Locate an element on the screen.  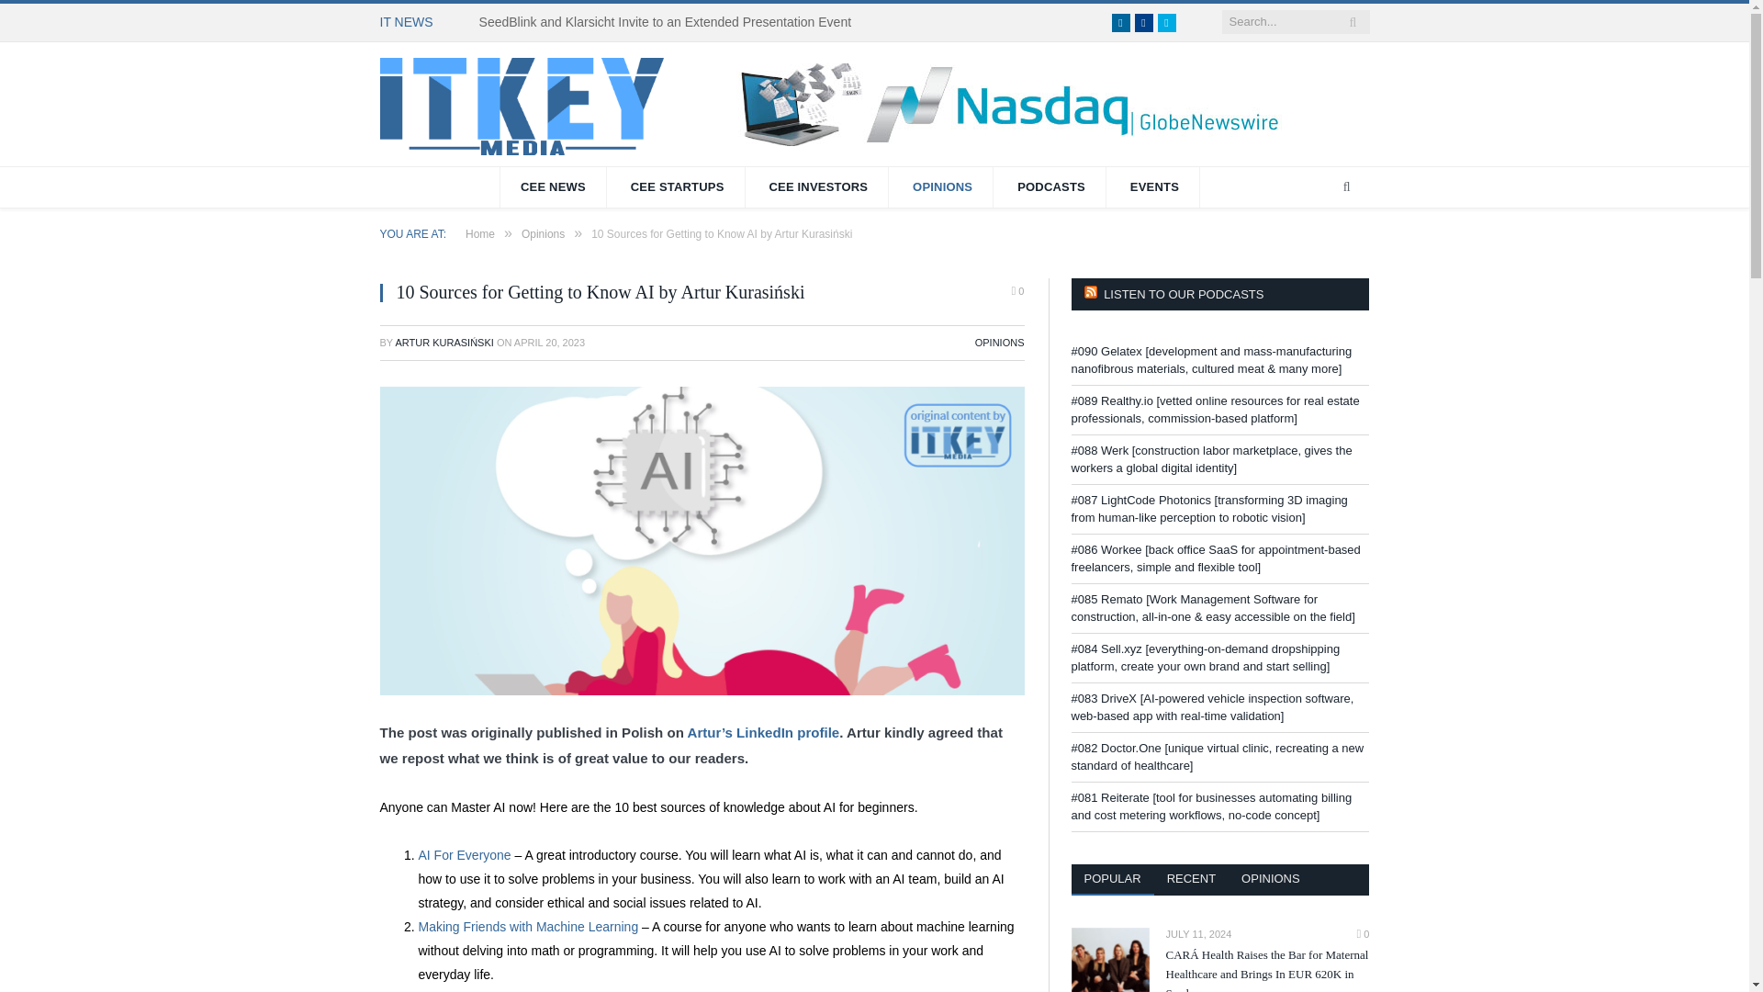
Facebook is located at coordinates (1144, 22).